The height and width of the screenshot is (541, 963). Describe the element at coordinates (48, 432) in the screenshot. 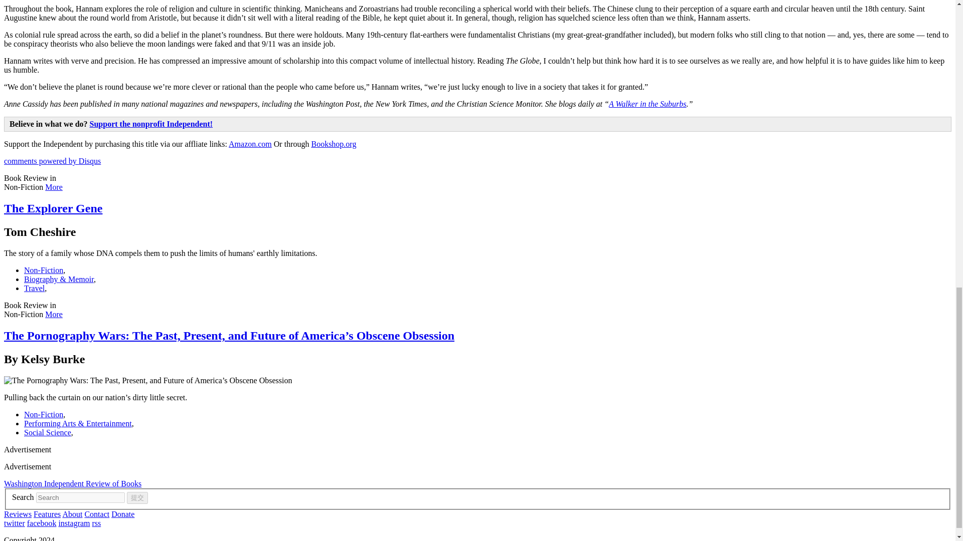

I see `Social Science` at that location.